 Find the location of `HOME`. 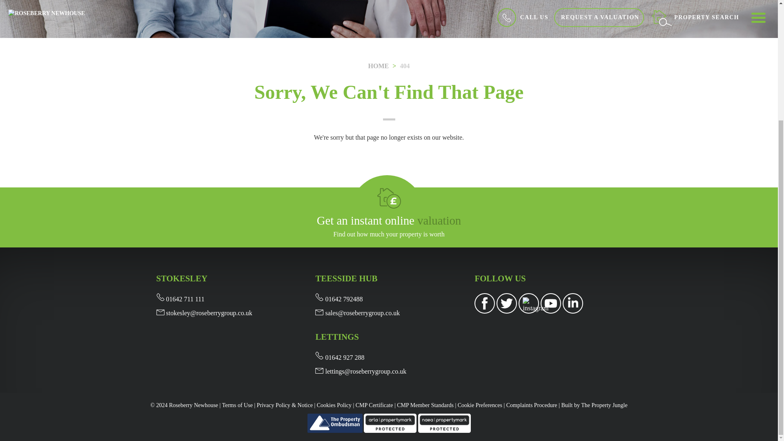

HOME is located at coordinates (379, 66).